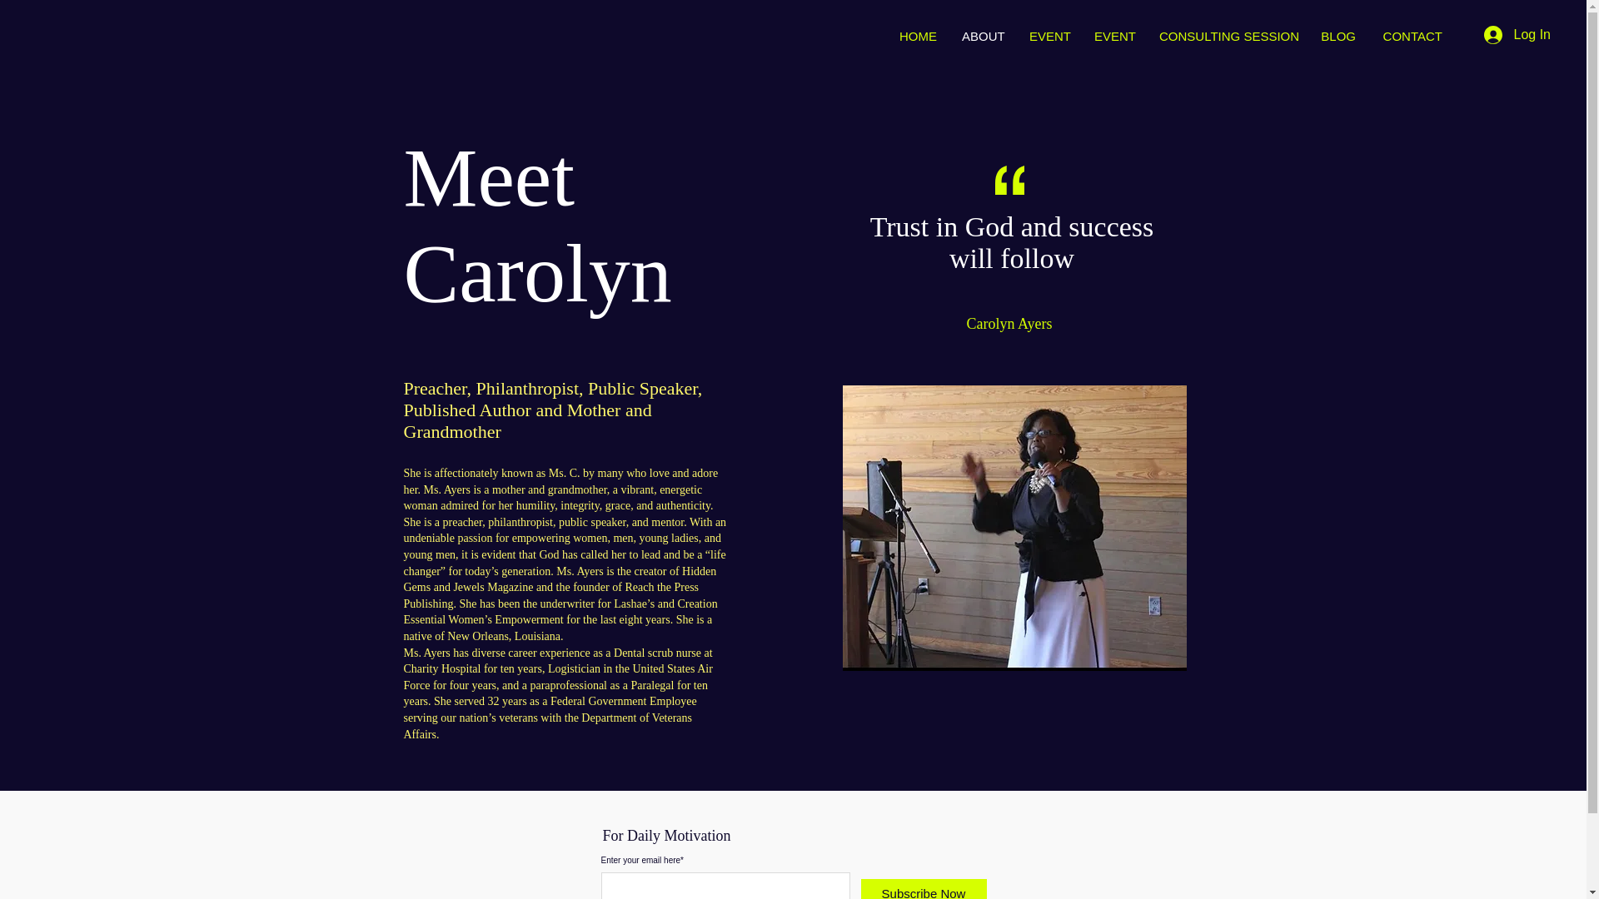 The image size is (1599, 899). I want to click on EVENT, so click(1114, 36).